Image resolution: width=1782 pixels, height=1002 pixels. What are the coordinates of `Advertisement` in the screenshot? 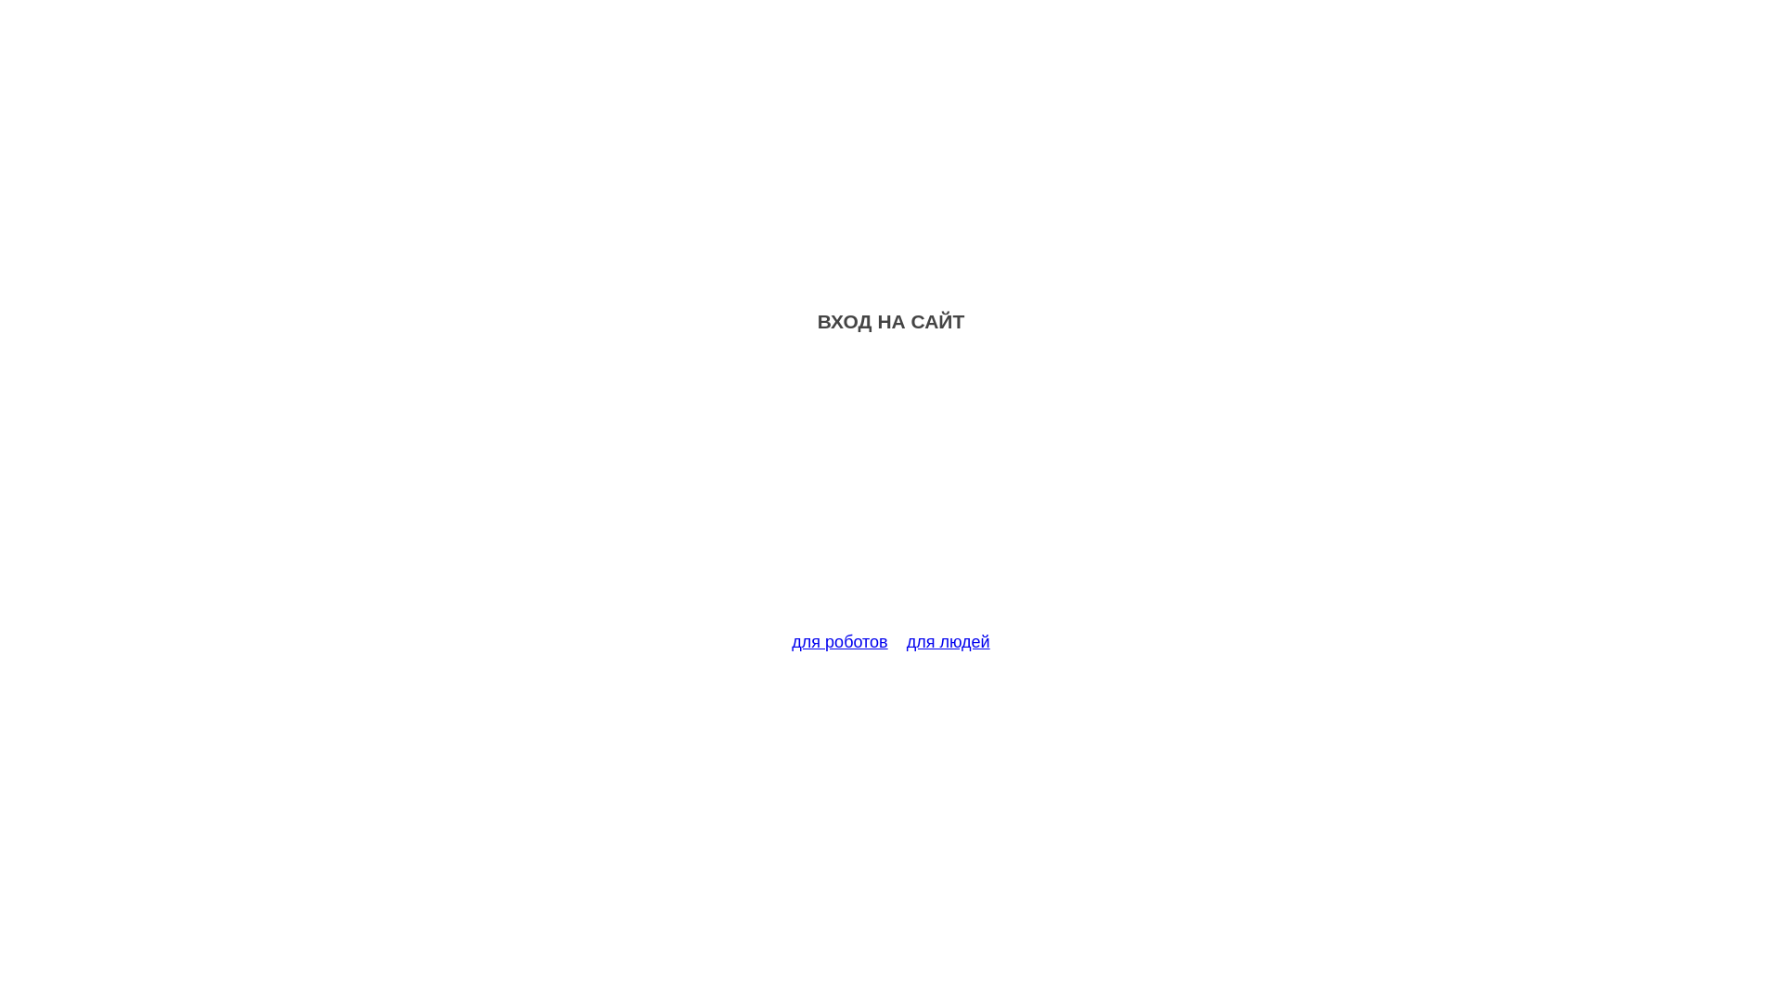 It's located at (891, 494).